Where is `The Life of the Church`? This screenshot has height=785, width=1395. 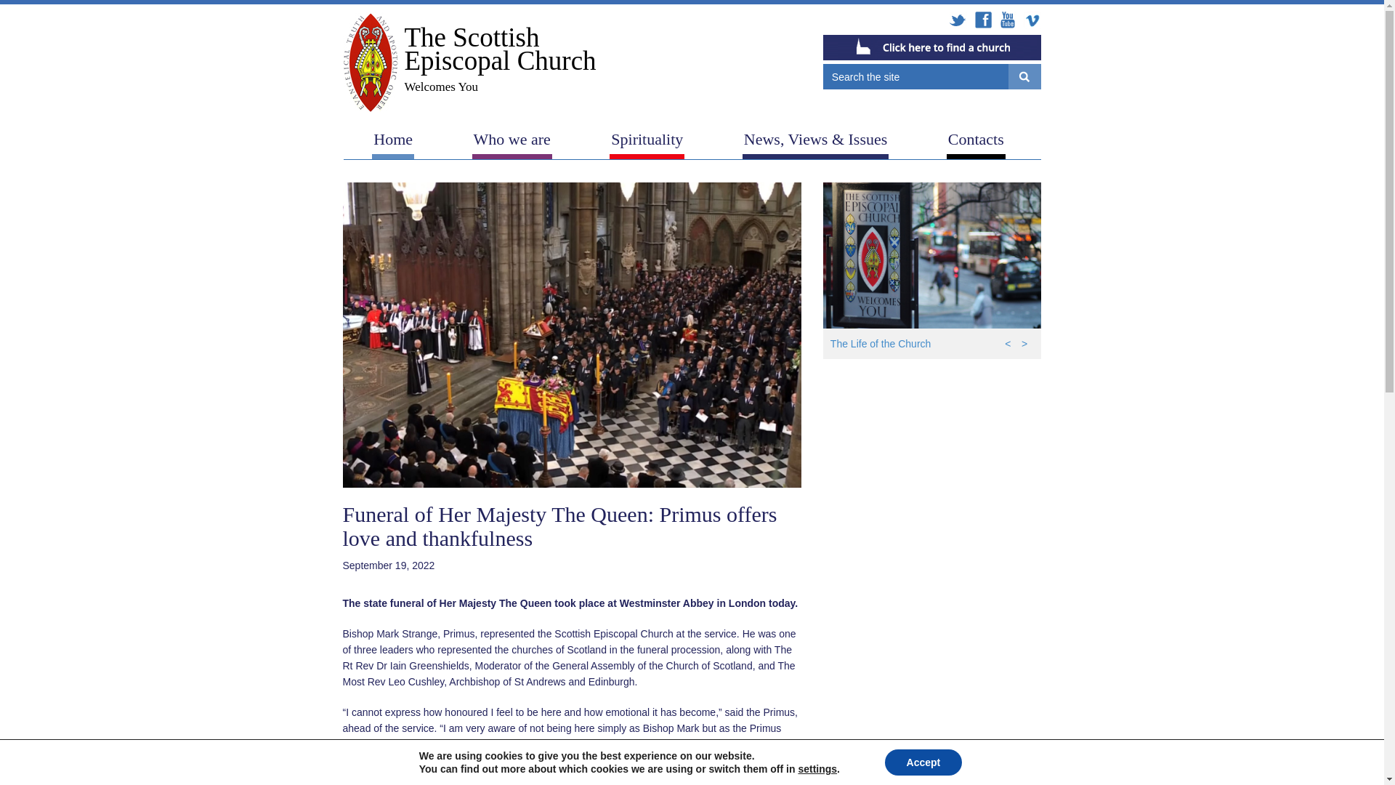
The Life of the Church is located at coordinates (932, 255).